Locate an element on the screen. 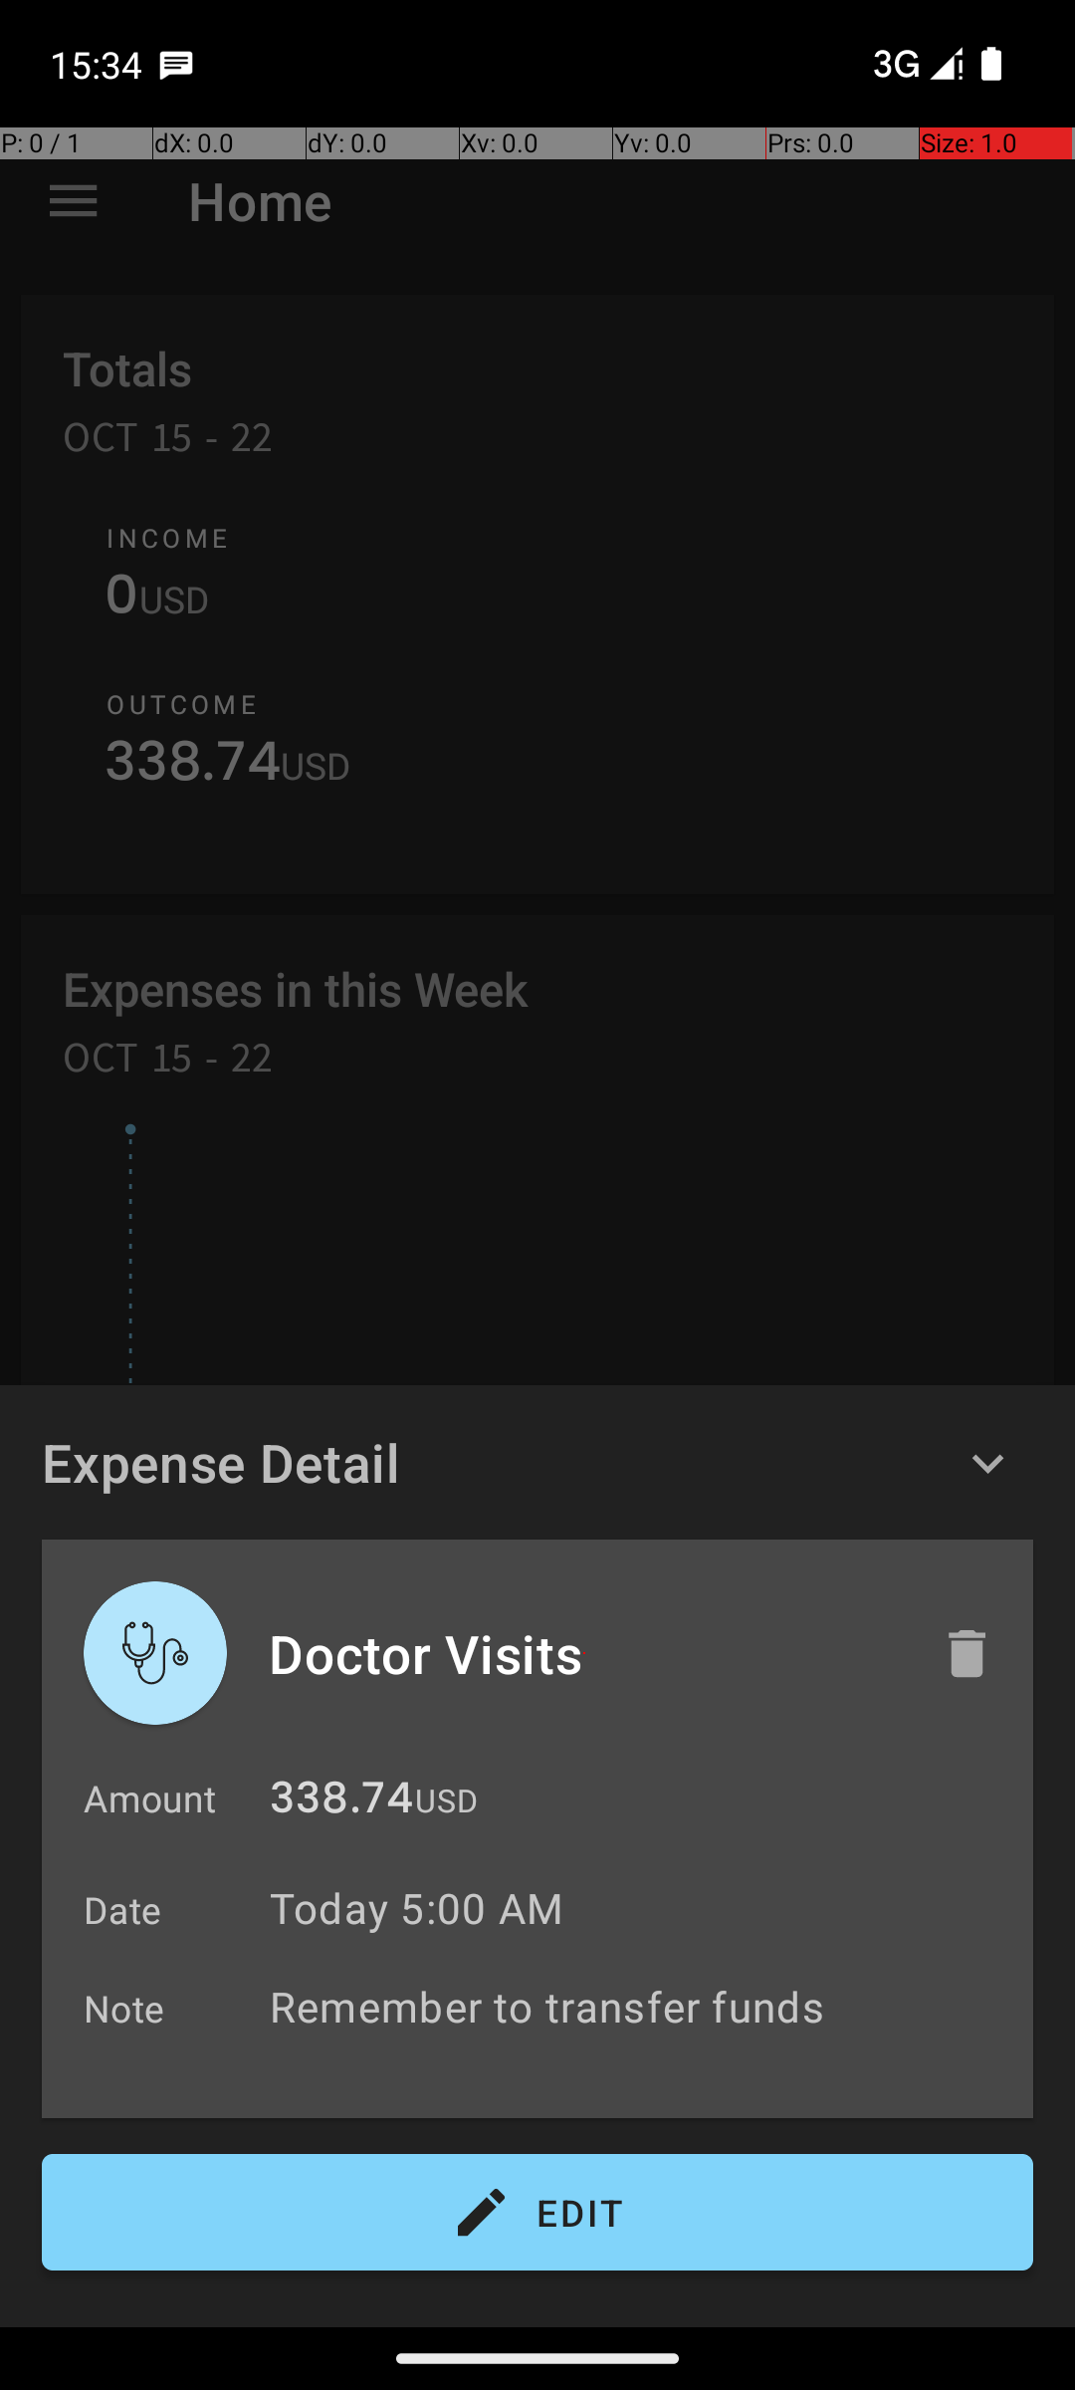 This screenshot has width=1075, height=2390. Remember to transfer funds is located at coordinates (641, 2006).